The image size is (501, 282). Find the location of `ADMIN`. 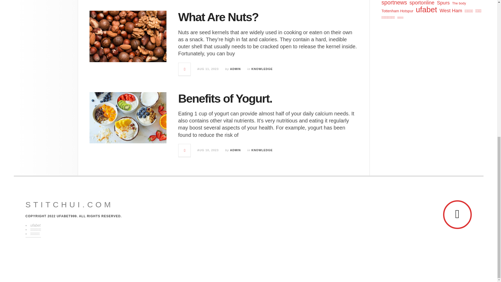

ADMIN is located at coordinates (235, 69).